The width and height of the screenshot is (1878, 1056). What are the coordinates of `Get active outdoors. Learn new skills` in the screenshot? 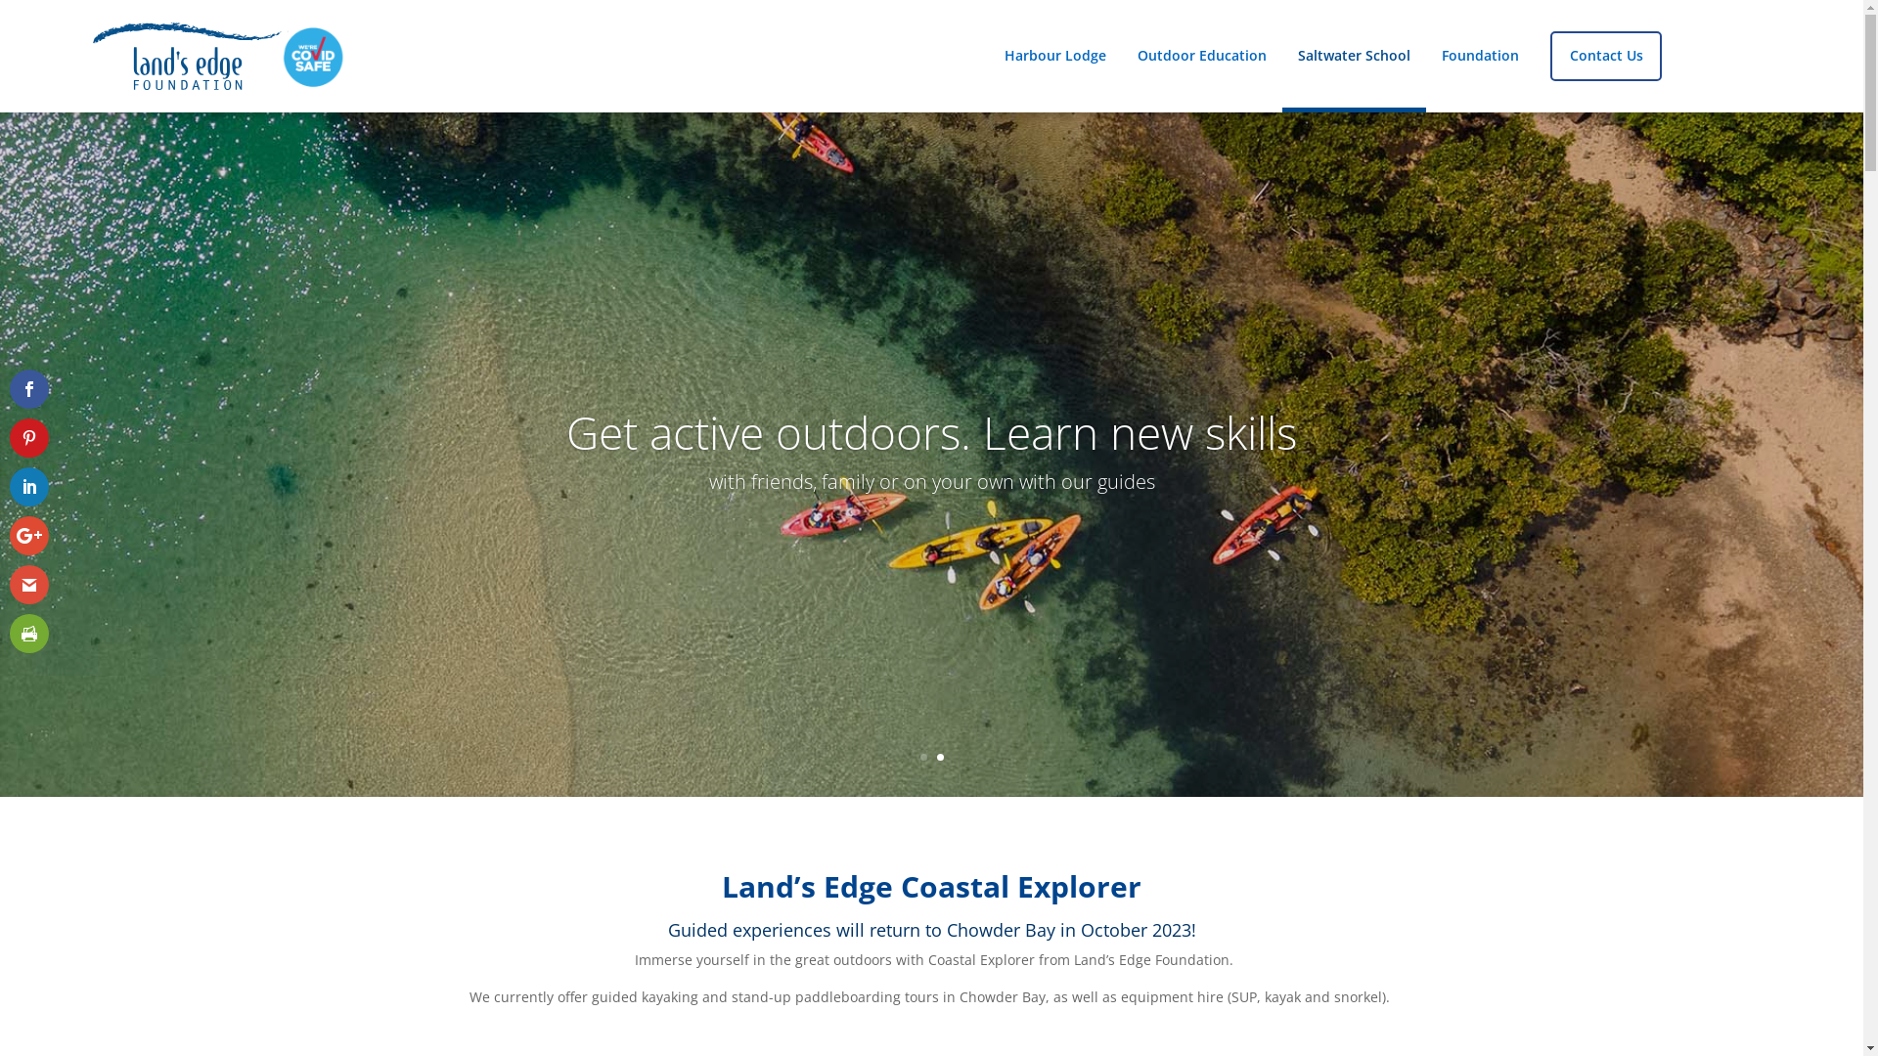 It's located at (931, 432).